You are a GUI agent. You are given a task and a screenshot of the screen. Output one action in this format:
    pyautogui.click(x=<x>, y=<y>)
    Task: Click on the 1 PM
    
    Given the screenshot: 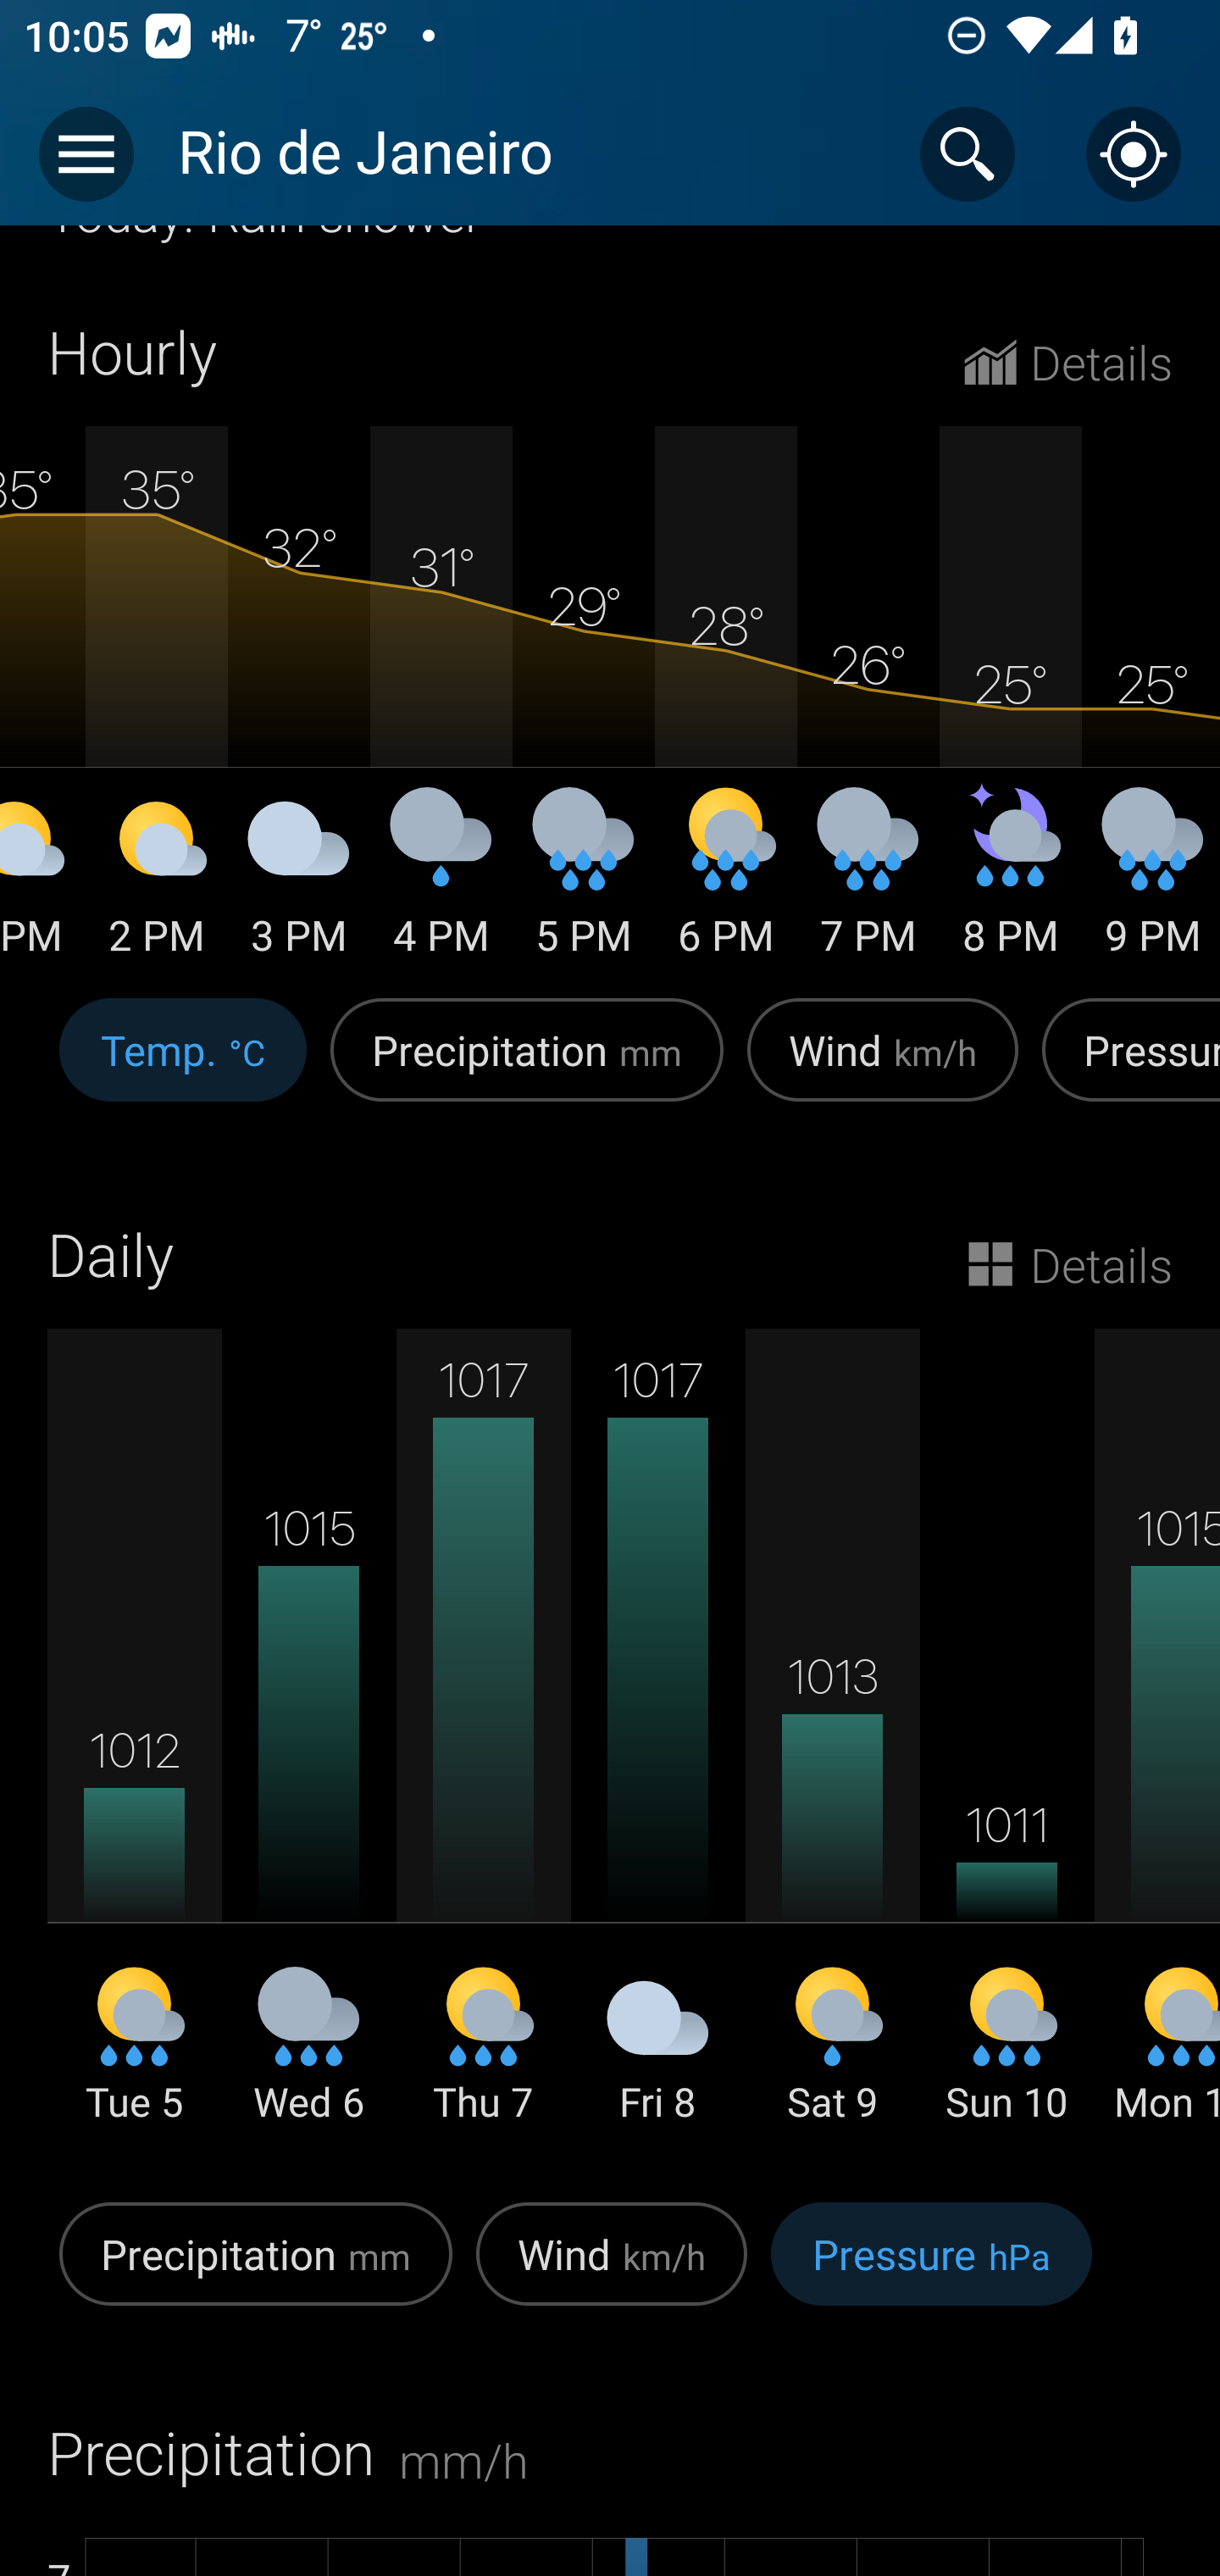 What is the action you would take?
    pyautogui.click(x=42, y=885)
    